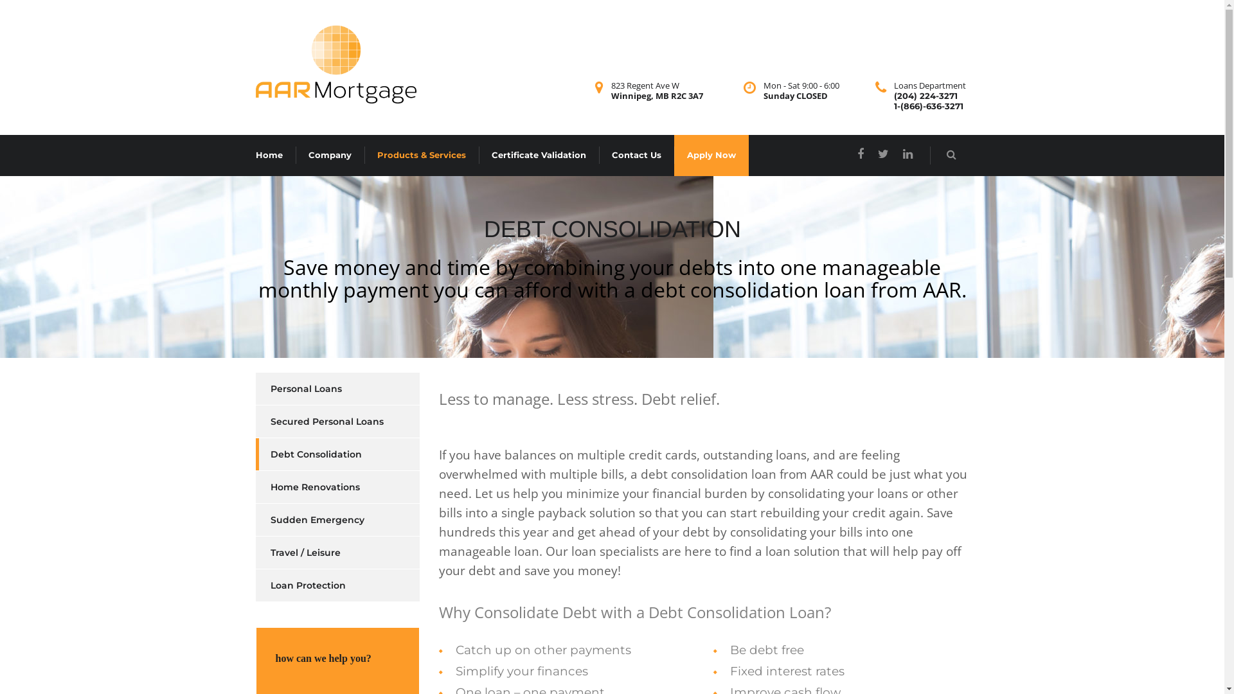 The height and width of the screenshot is (694, 1234). What do you see at coordinates (711, 156) in the screenshot?
I see `Apply Now` at bounding box center [711, 156].